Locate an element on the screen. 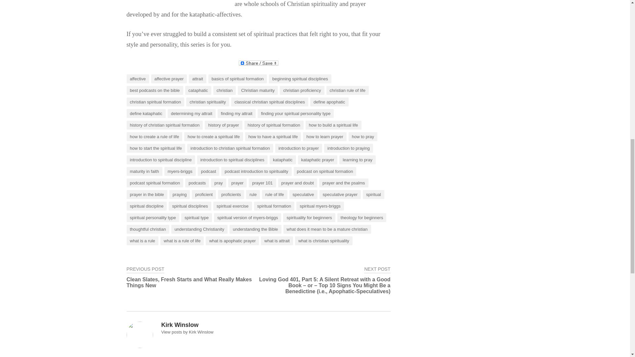 The height and width of the screenshot is (357, 635). christian rule of life is located at coordinates (347, 91).